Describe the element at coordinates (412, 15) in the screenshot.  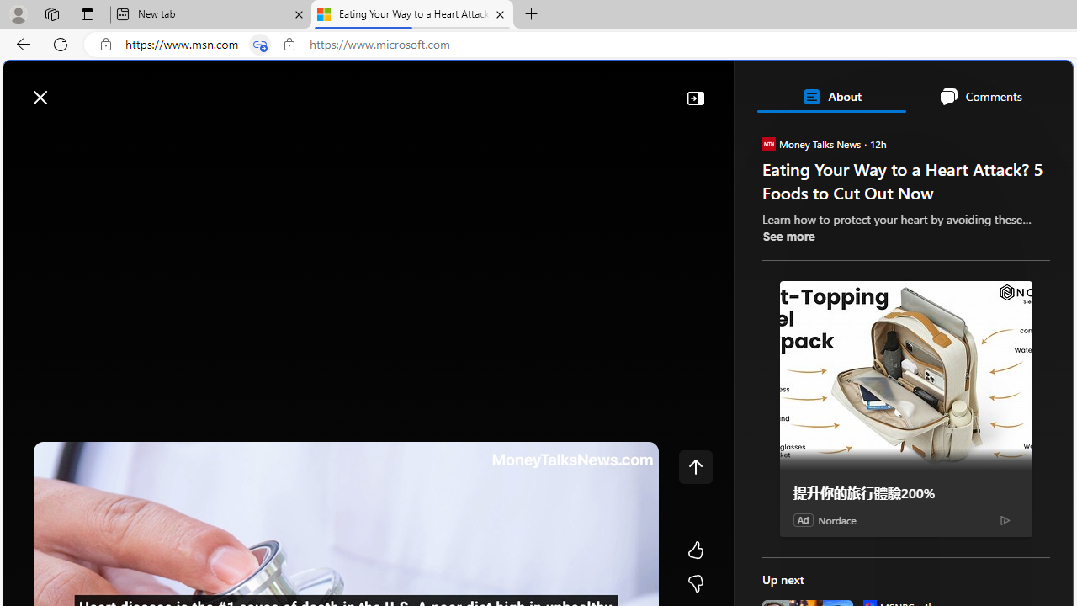
I see `Eating Your Way to a Heart Attack? 5 Foods to Cut Out Now` at that location.